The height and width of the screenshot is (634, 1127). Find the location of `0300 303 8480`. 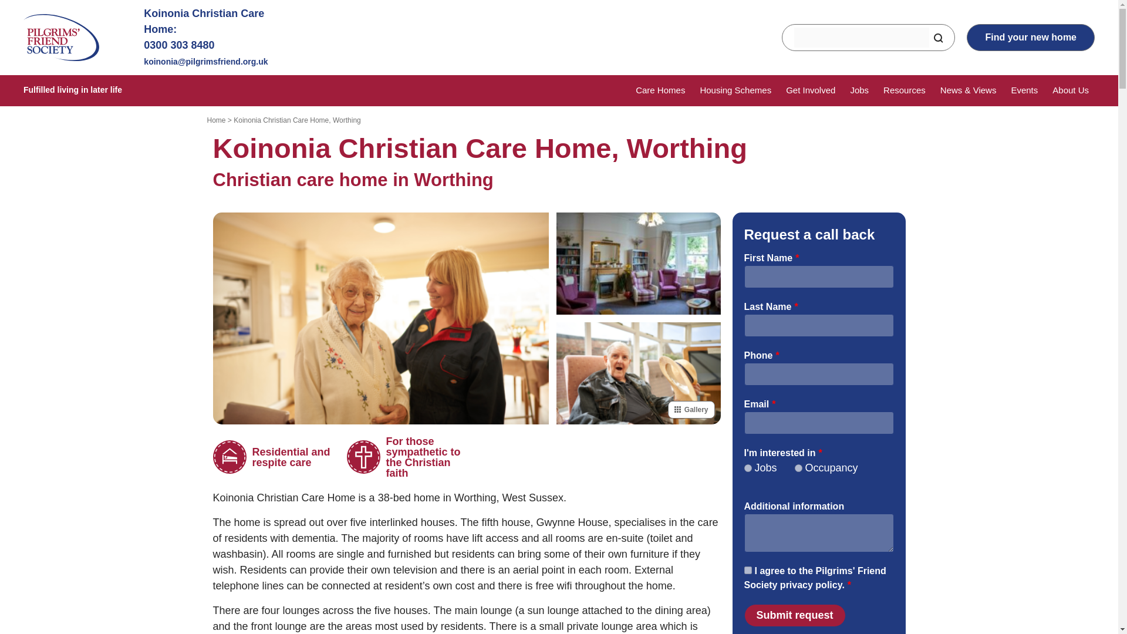

0300 303 8480 is located at coordinates (178, 45).